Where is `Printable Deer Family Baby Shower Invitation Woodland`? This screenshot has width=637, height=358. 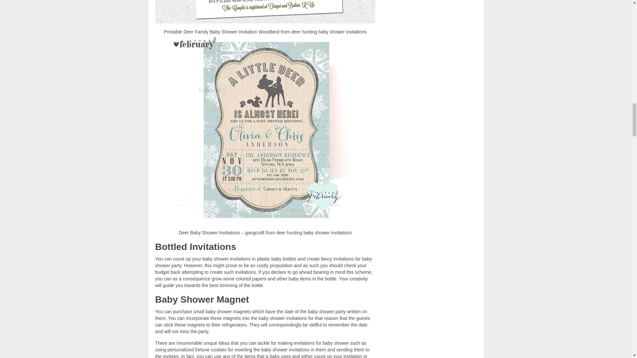 Printable Deer Family Baby Shower Invitation Woodland is located at coordinates (265, 12).